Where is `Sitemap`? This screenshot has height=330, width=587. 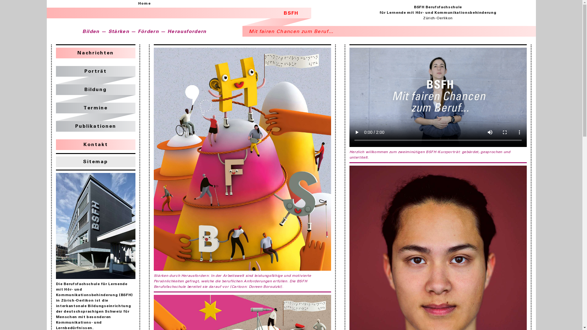 Sitemap is located at coordinates (95, 162).